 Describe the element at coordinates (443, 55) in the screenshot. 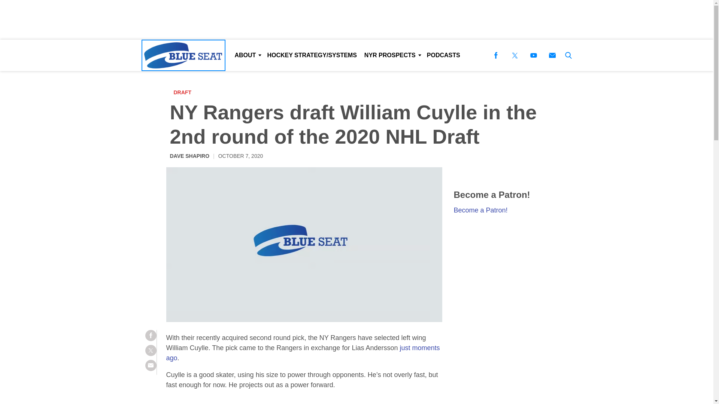

I see `PODCASTS` at that location.